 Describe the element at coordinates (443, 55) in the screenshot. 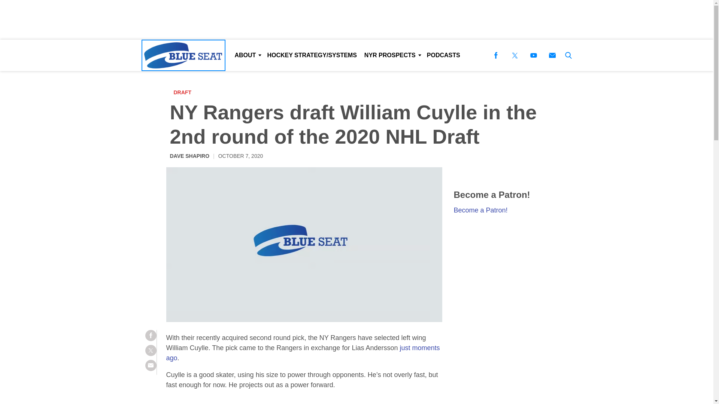

I see `PODCASTS` at that location.